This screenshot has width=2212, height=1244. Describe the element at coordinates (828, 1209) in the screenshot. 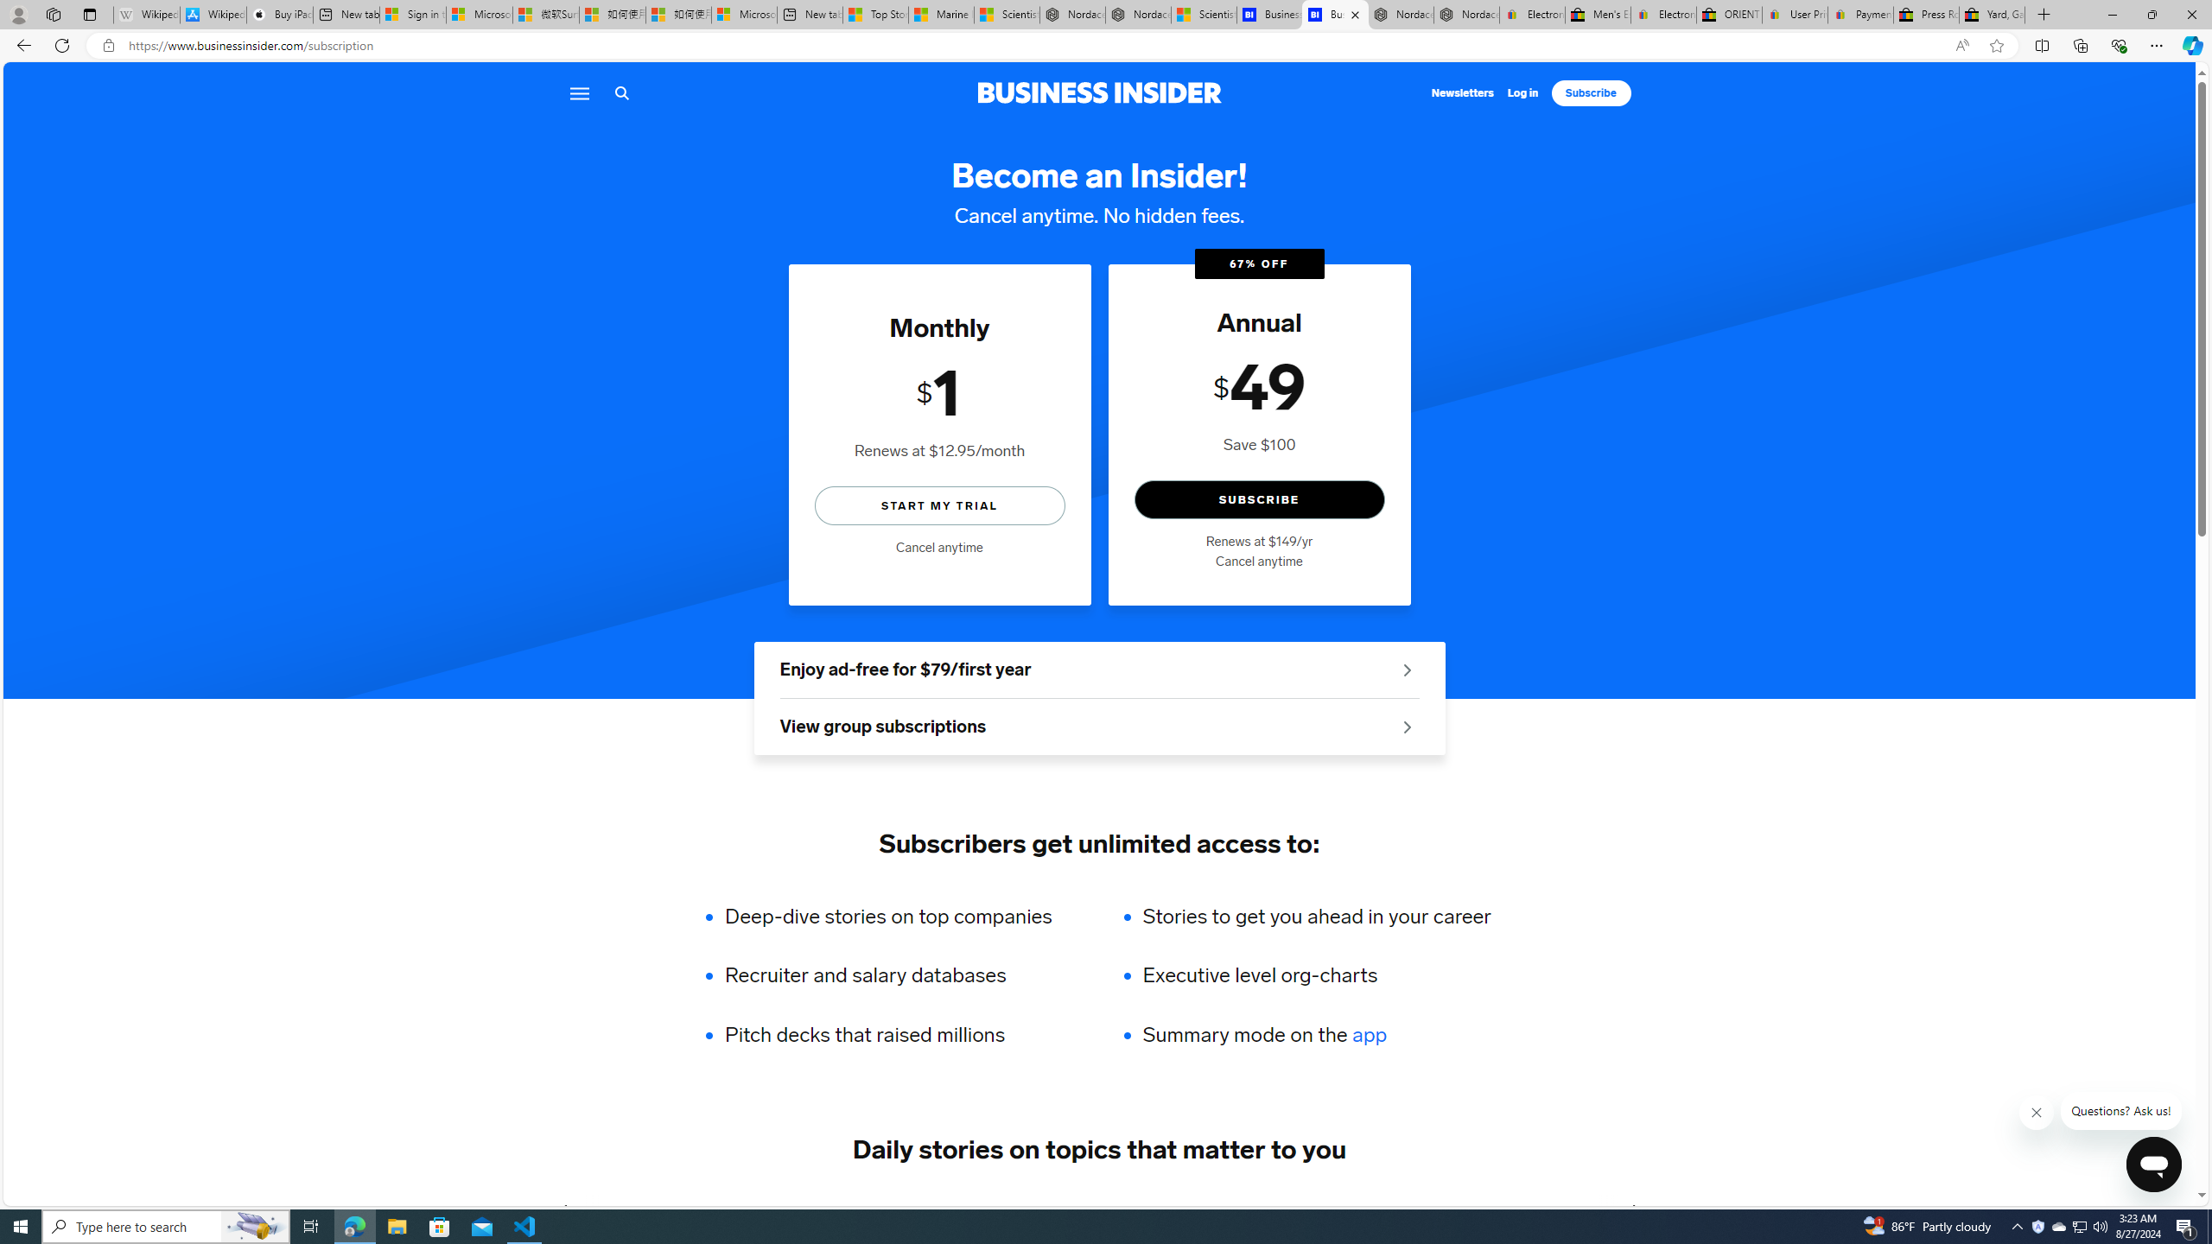

I see `RETAIL` at that location.